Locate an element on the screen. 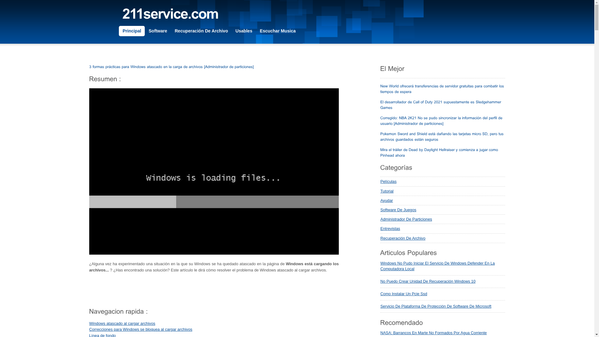 This screenshot has width=599, height=337. Tutorial is located at coordinates (443, 191).